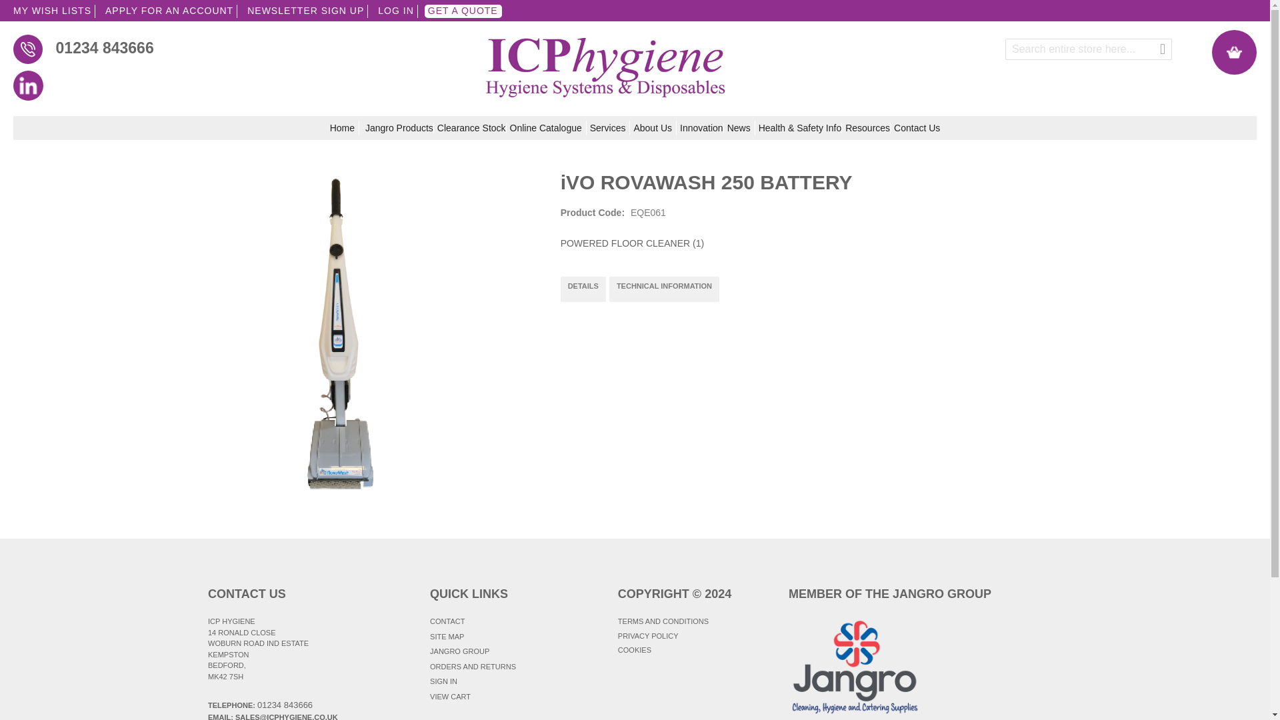 This screenshot has height=720, width=1280. I want to click on Services, so click(611, 128).